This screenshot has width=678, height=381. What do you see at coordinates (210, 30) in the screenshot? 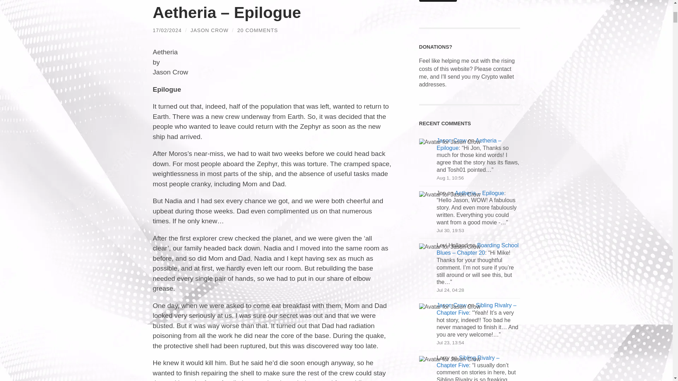
I see `Posts by Jason Crow` at bounding box center [210, 30].